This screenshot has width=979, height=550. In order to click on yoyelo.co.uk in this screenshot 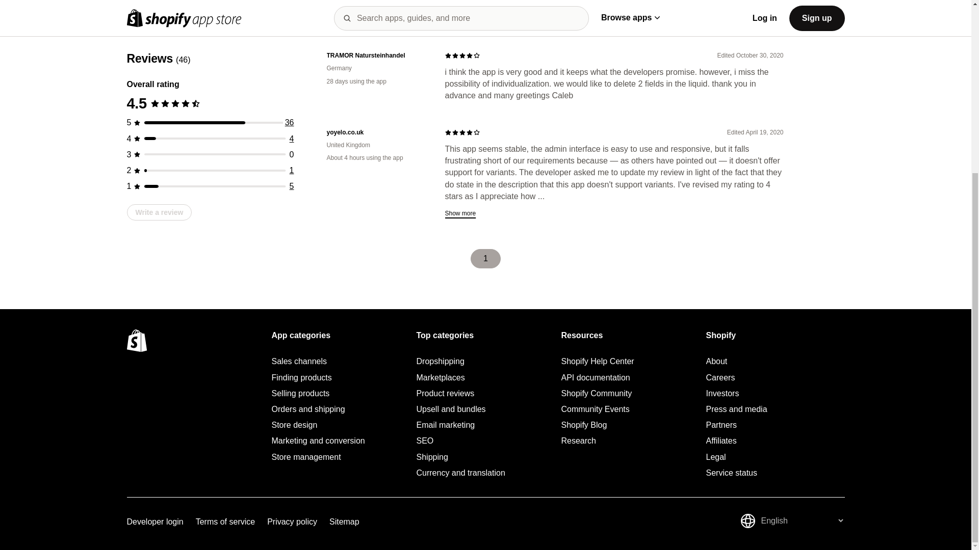, I will do `click(377, 132)`.